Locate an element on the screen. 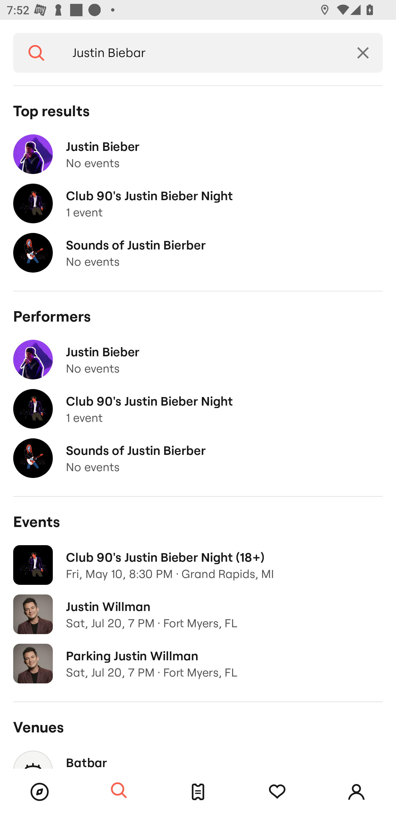 The image size is (396, 815). Account is located at coordinates (356, 792).